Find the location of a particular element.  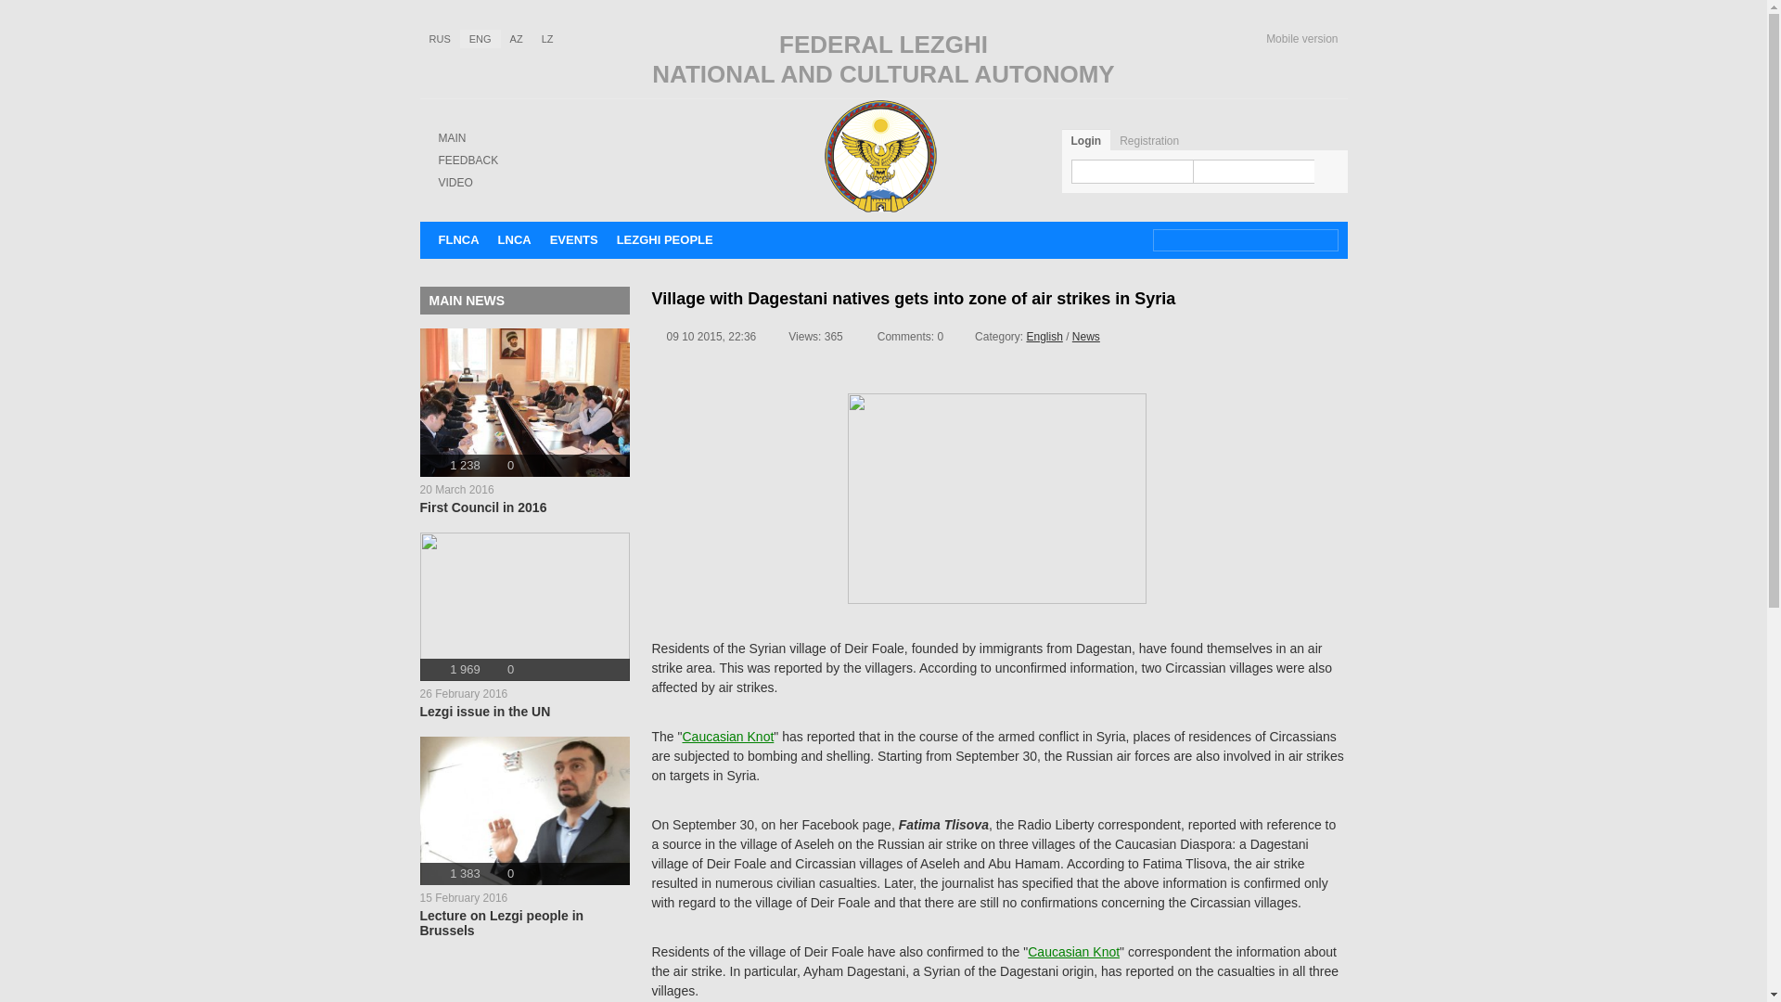

AZ is located at coordinates (516, 39).